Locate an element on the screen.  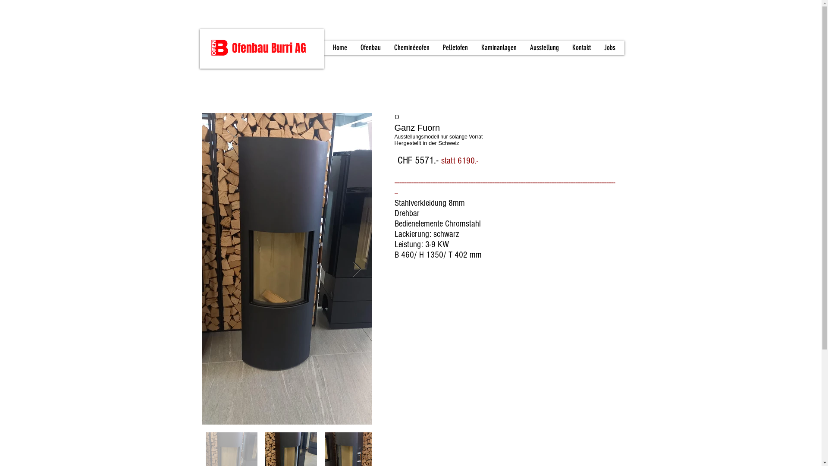
Jobs is located at coordinates (610, 47).